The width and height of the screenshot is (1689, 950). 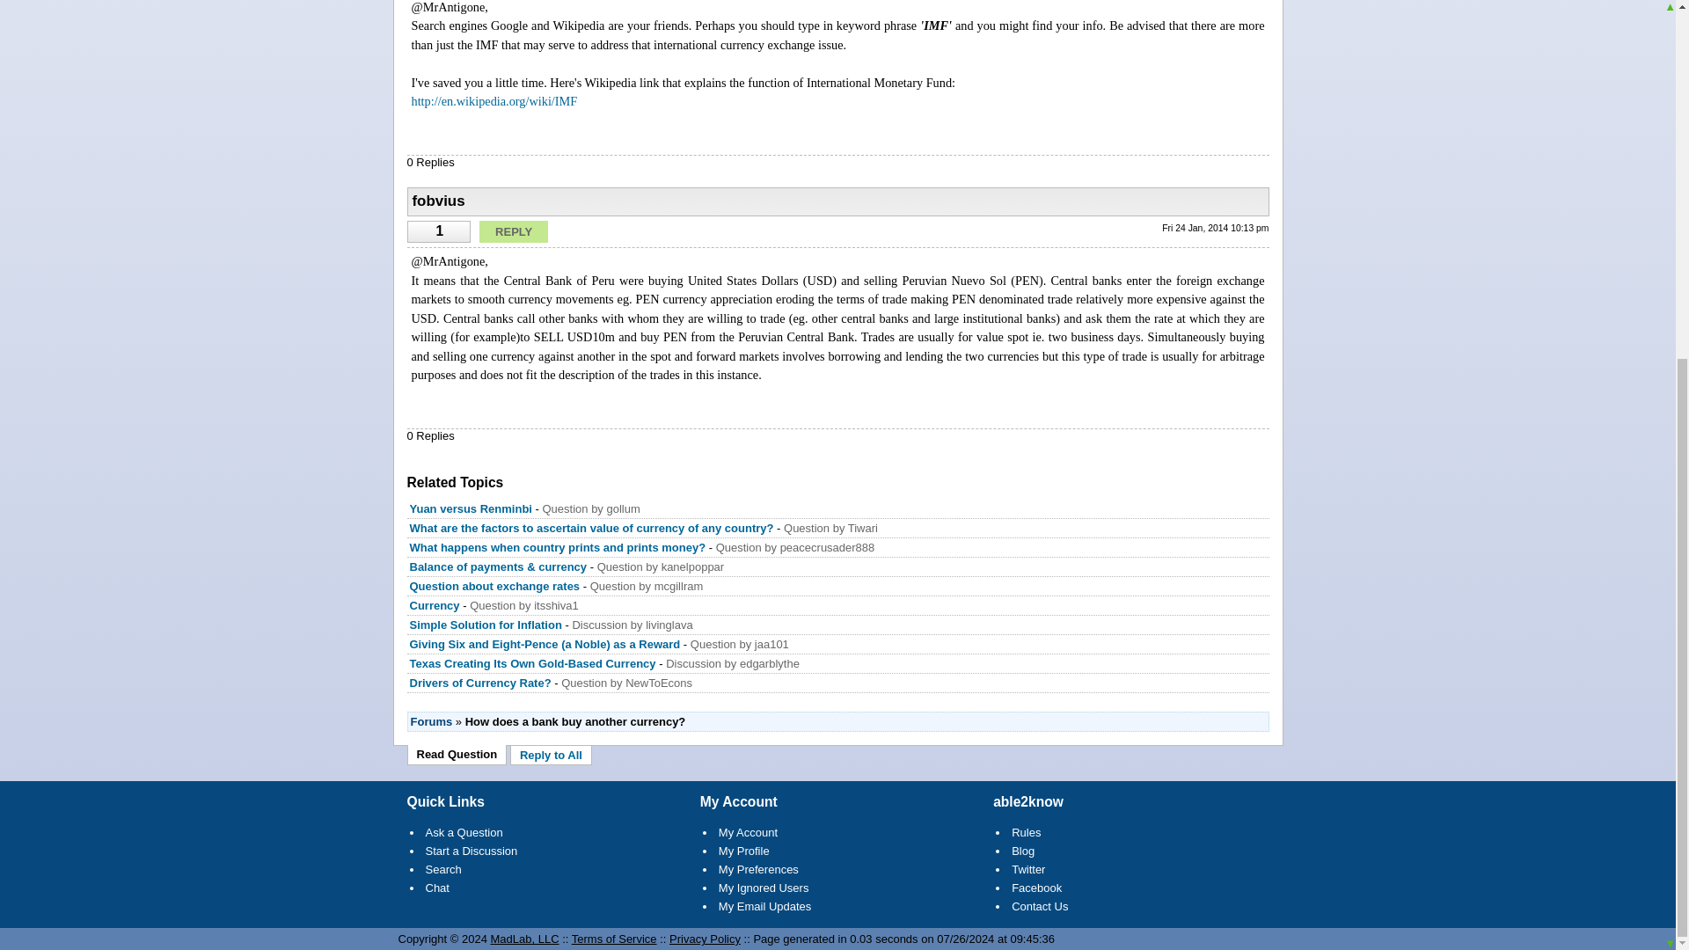 I want to click on Reply, so click(x=514, y=231).